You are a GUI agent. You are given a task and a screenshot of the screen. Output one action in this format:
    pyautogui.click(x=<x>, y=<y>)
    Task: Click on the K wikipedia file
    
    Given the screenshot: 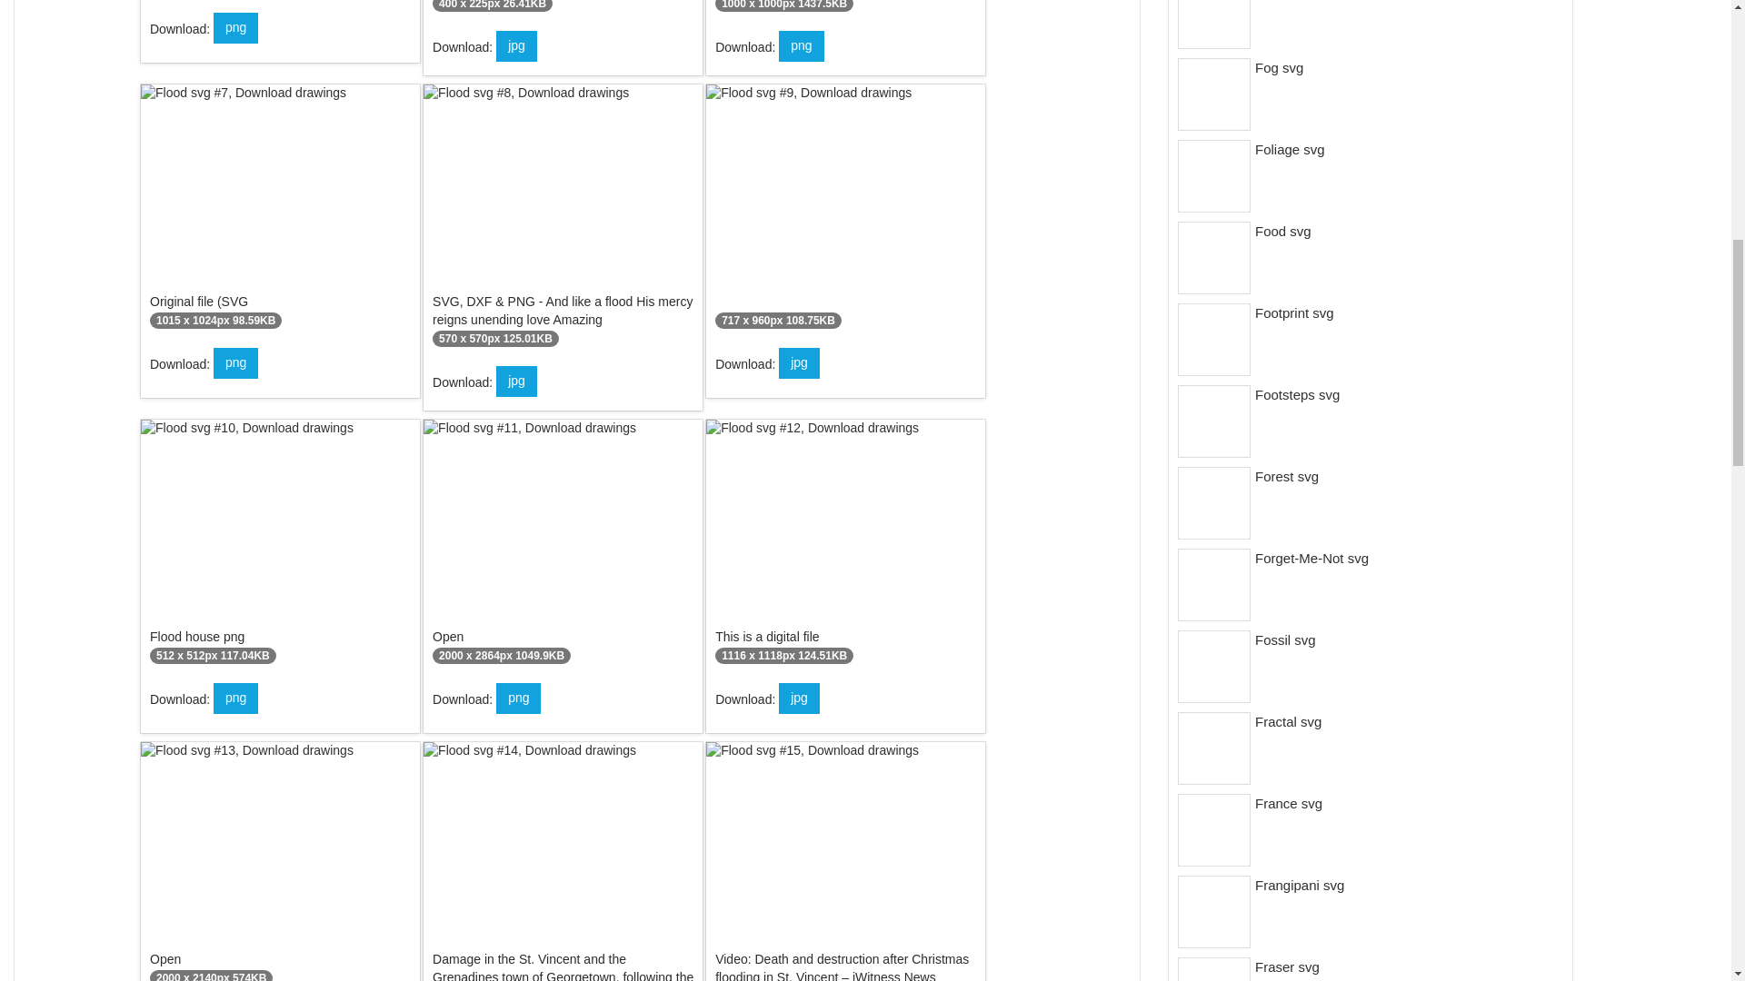 What is the action you would take?
    pyautogui.click(x=280, y=2)
    